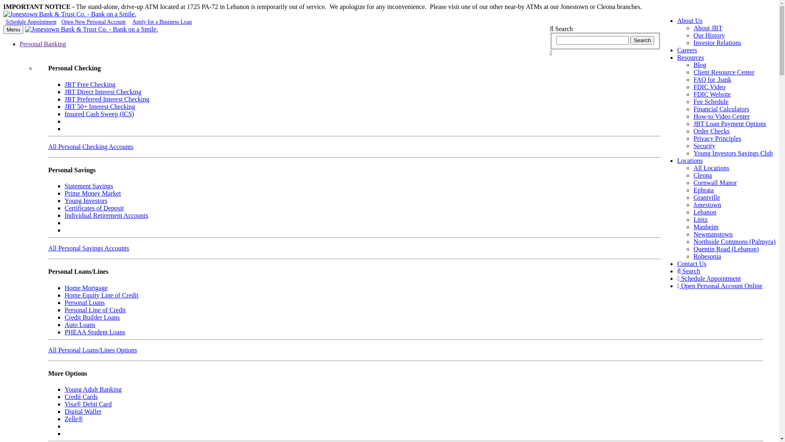 This screenshot has width=785, height=442. I want to click on JBT Preferred Interest Checking, so click(107, 99).